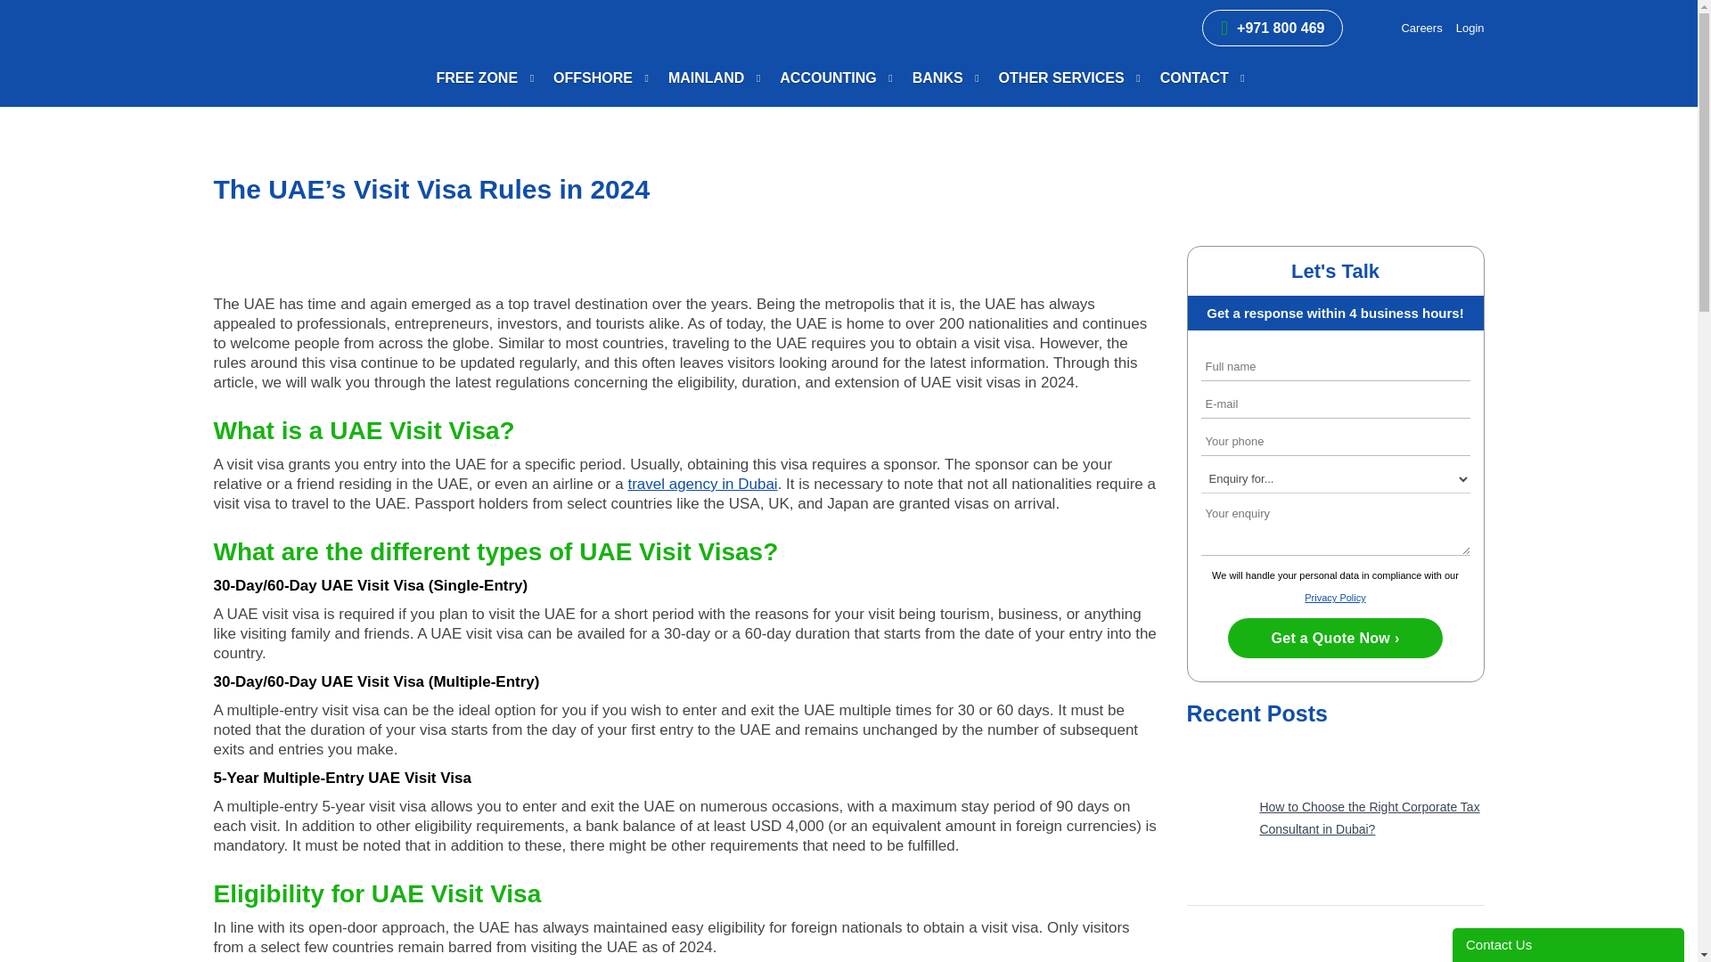 The height and width of the screenshot is (962, 1711). I want to click on InZone Corporate Services Provider, so click(231, 135).